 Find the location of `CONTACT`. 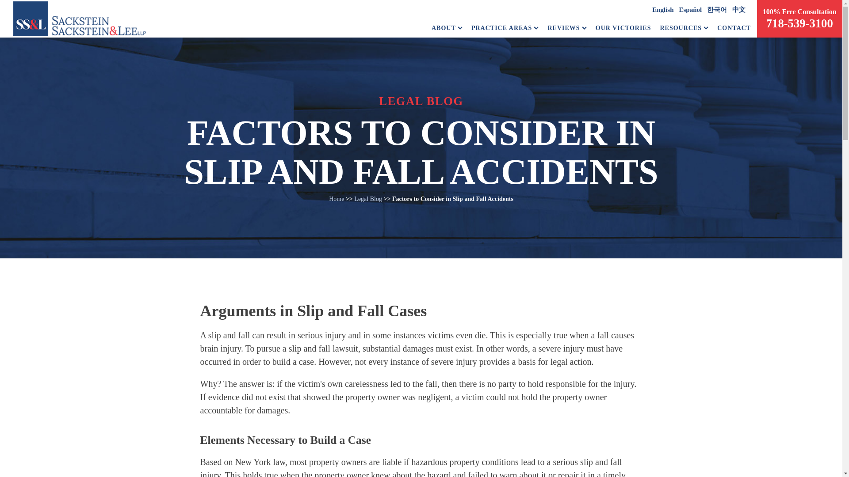

CONTACT is located at coordinates (734, 28).